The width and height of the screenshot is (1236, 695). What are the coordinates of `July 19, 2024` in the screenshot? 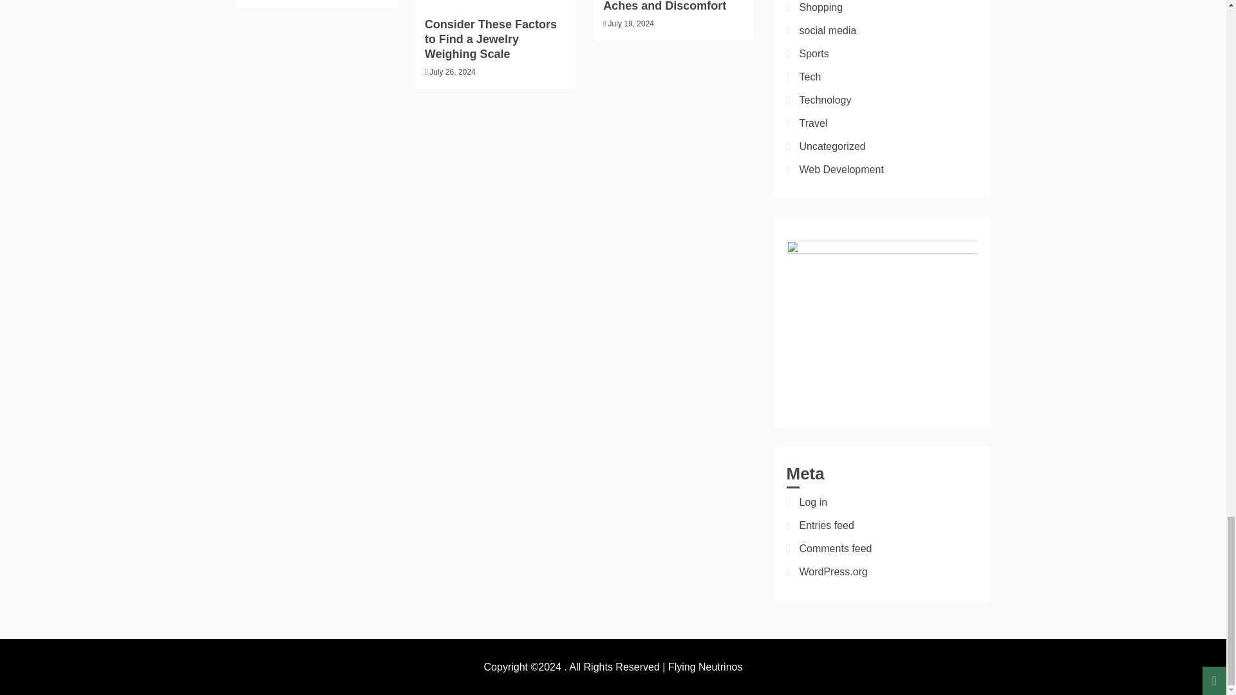 It's located at (631, 24).